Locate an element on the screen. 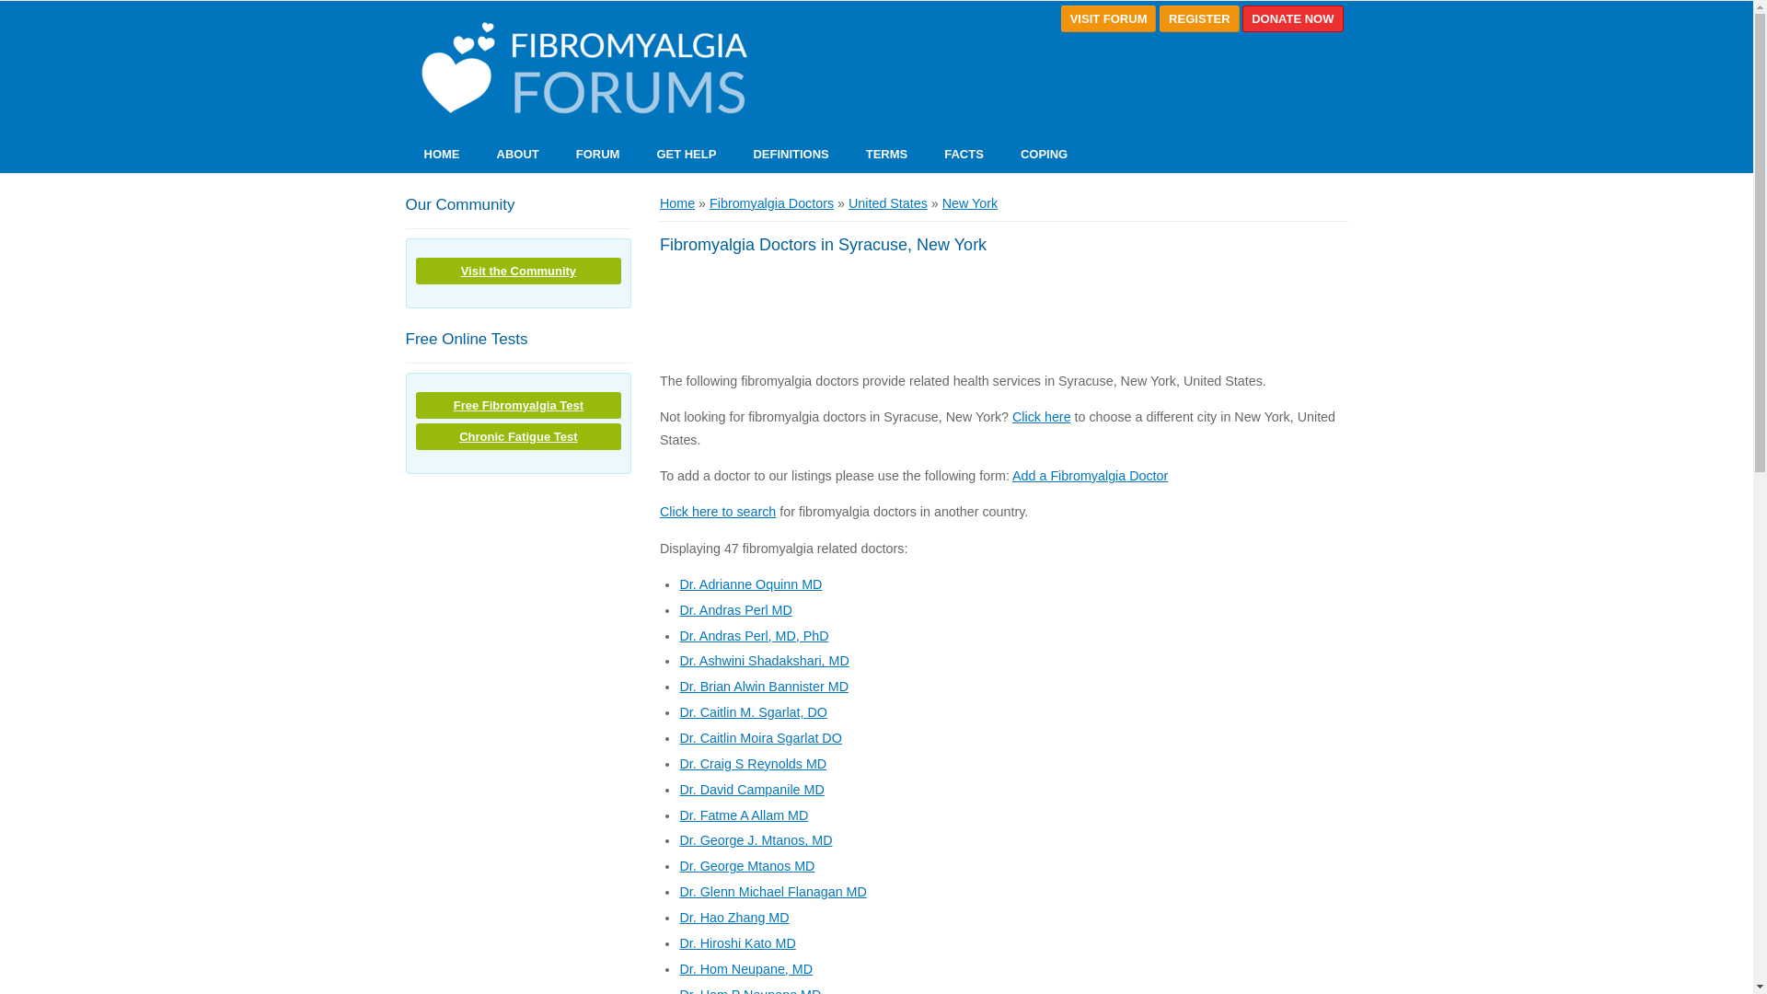 The width and height of the screenshot is (1767, 994). Dr. Adrianne Oquinn MD is located at coordinates (749, 584).